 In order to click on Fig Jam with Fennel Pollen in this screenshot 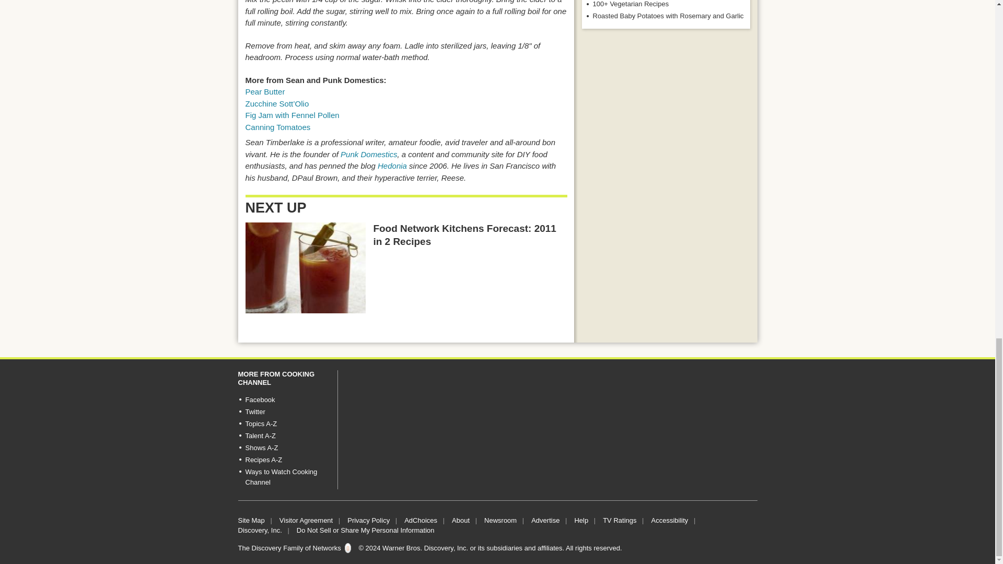, I will do `click(293, 115)`.